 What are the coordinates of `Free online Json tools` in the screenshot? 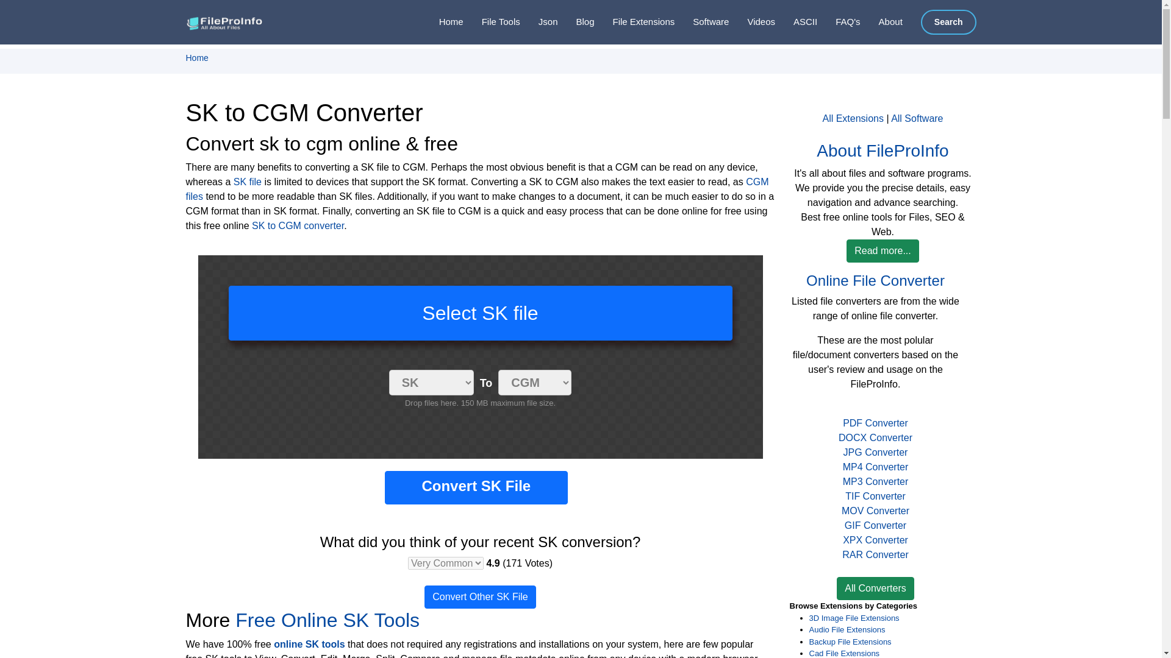 It's located at (539, 22).